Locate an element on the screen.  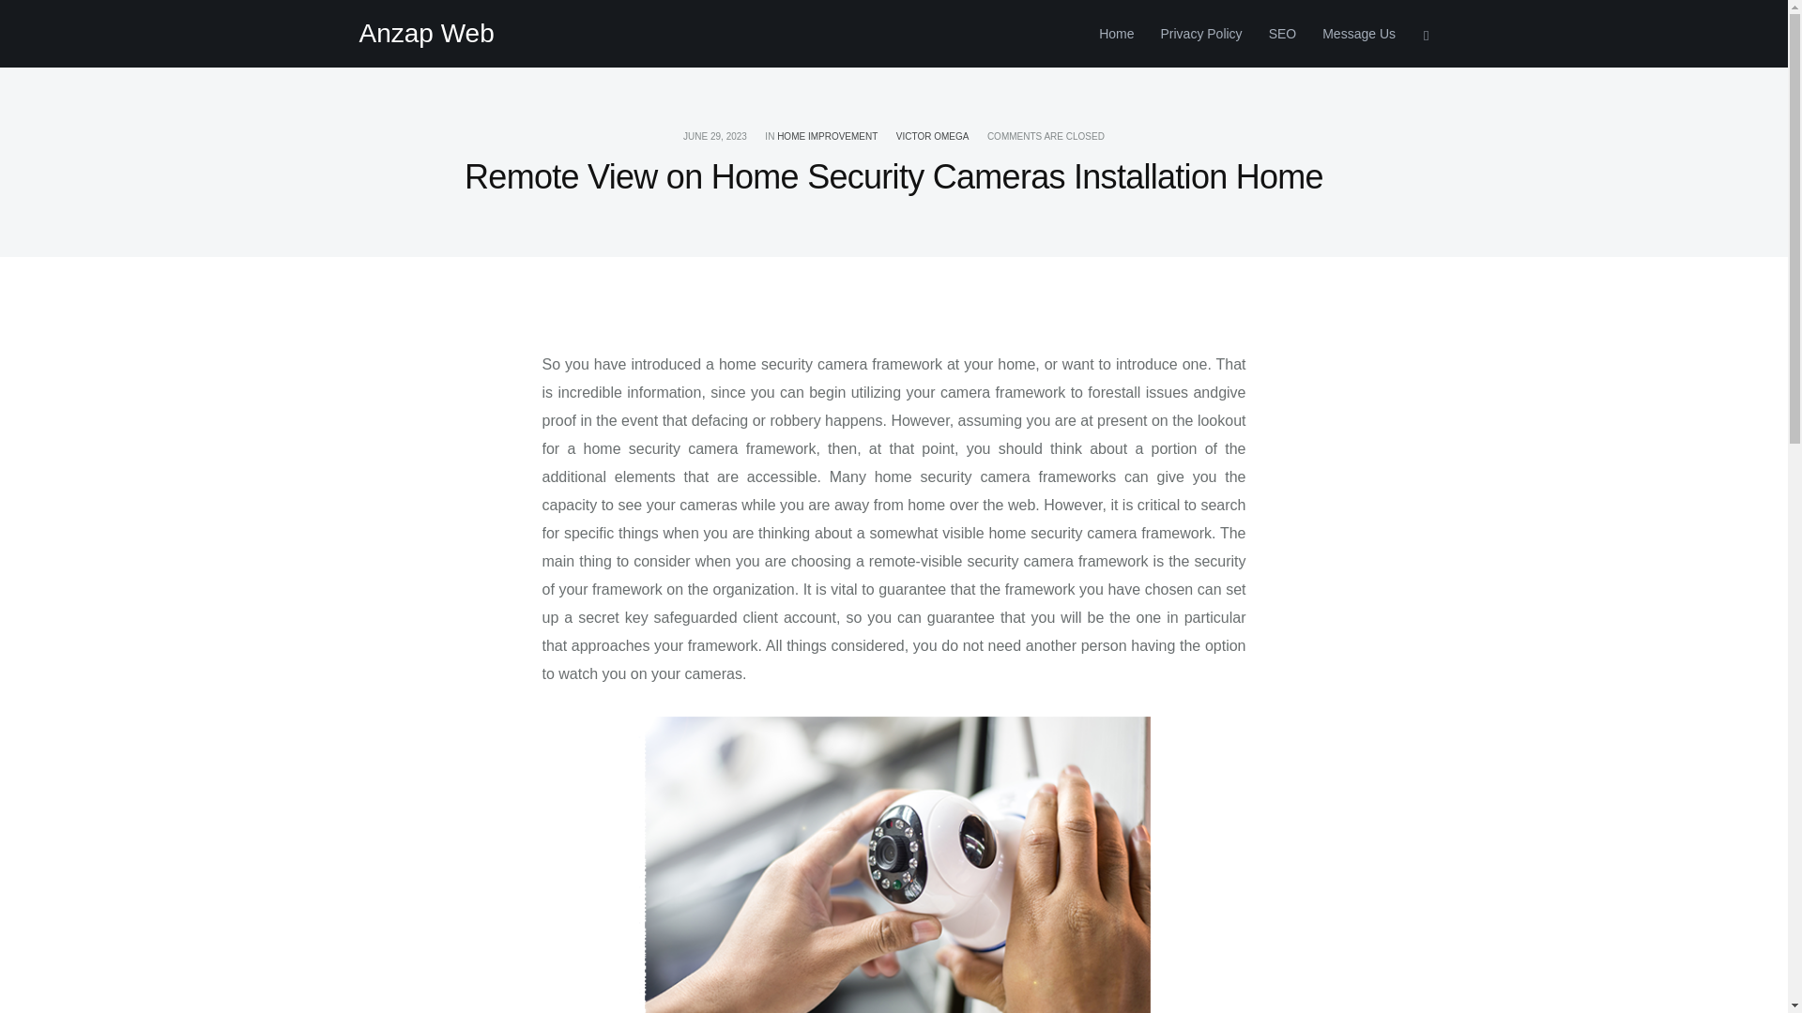
Message Us is located at coordinates (1351, 34).